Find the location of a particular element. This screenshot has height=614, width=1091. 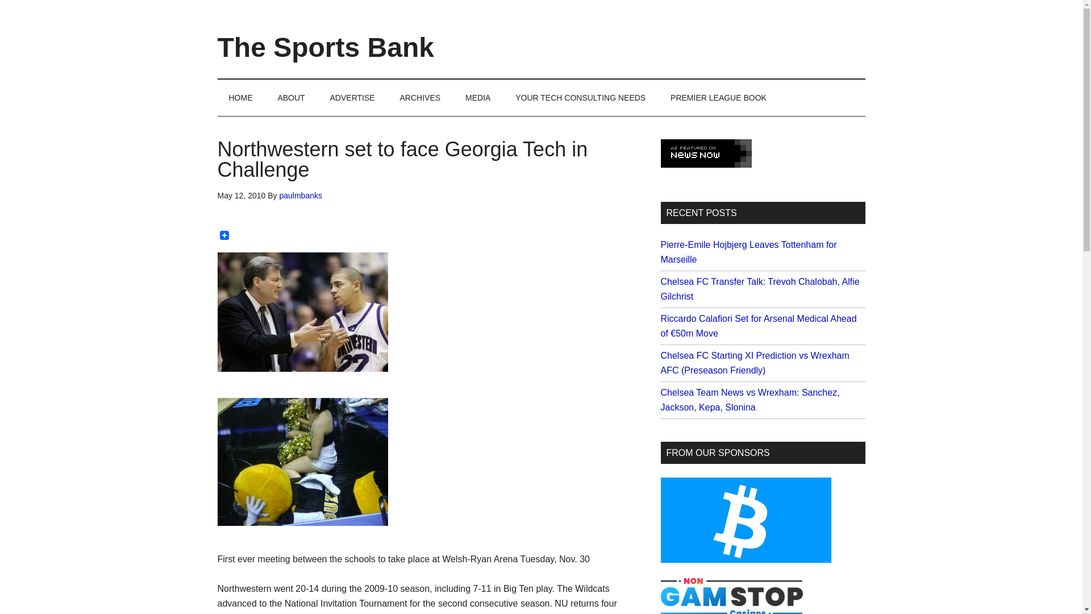

YOUR TECH CONSULTING NEEDS is located at coordinates (580, 98).